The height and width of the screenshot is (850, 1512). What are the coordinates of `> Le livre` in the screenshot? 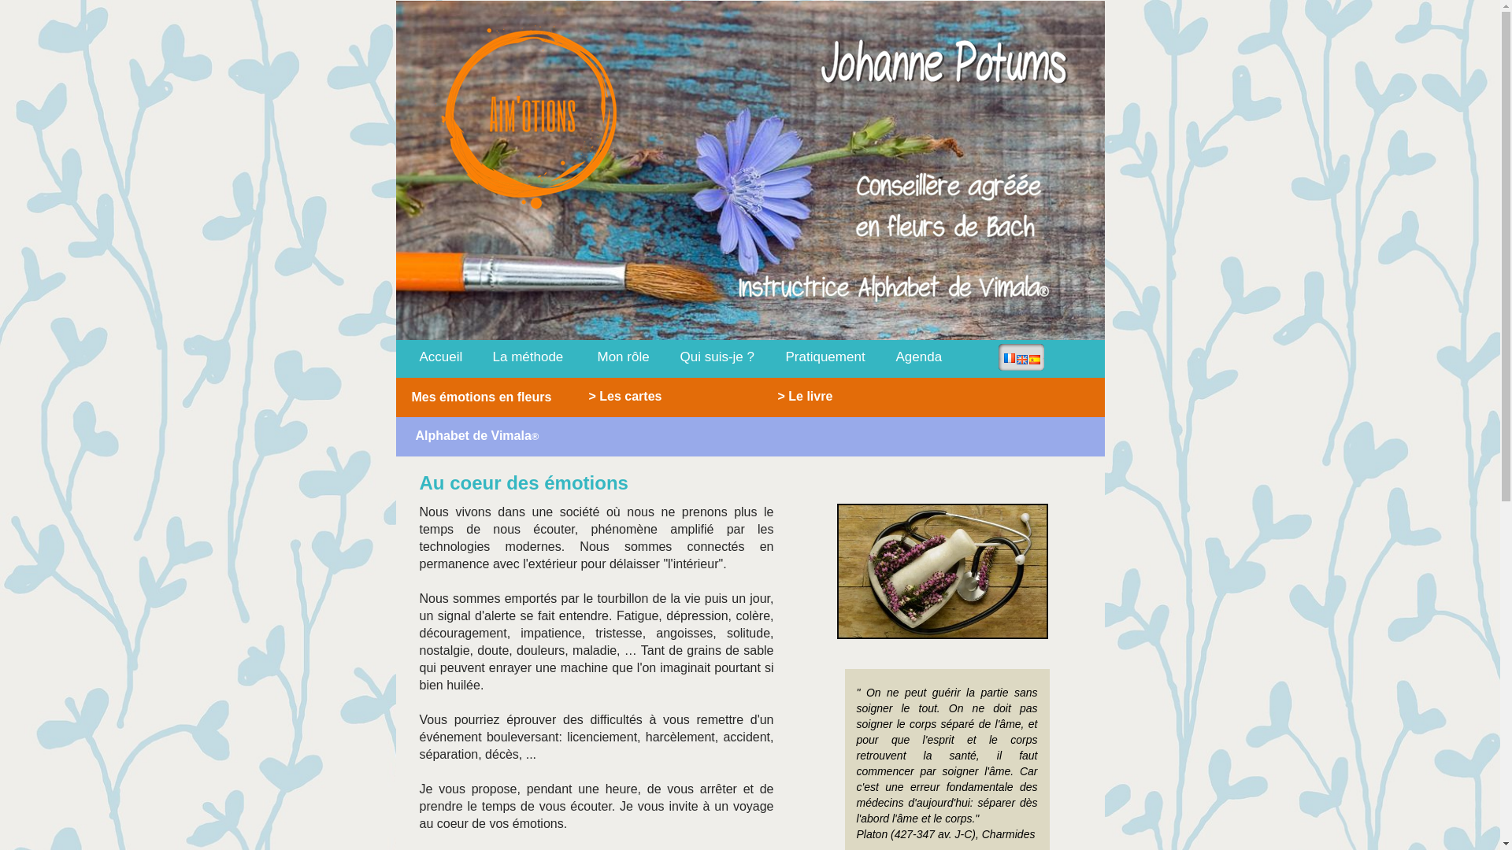 It's located at (805, 395).